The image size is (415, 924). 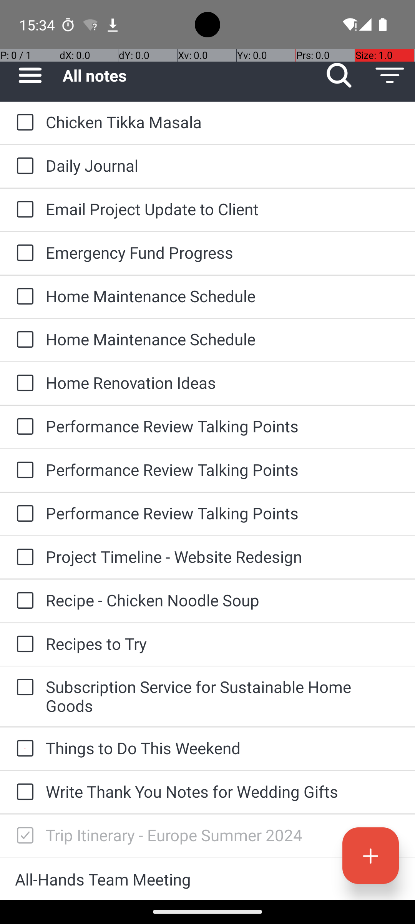 What do you see at coordinates (23, 383) in the screenshot?
I see `to-do: Home Renovation Ideas` at bounding box center [23, 383].